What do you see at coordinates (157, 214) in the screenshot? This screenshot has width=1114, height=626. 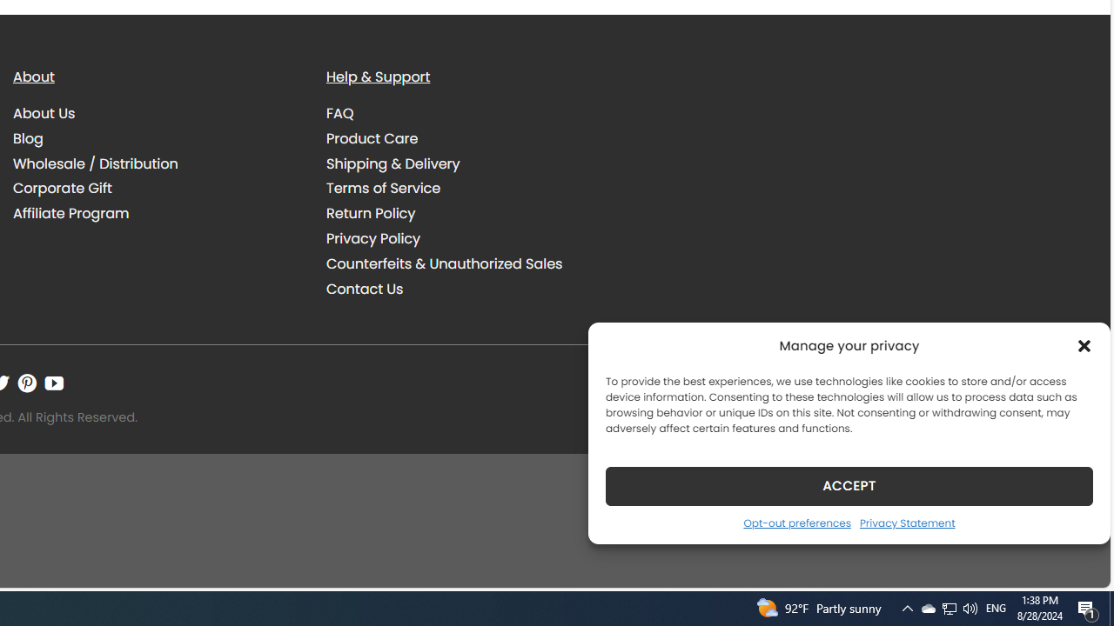 I see `Affiliate Program` at bounding box center [157, 214].